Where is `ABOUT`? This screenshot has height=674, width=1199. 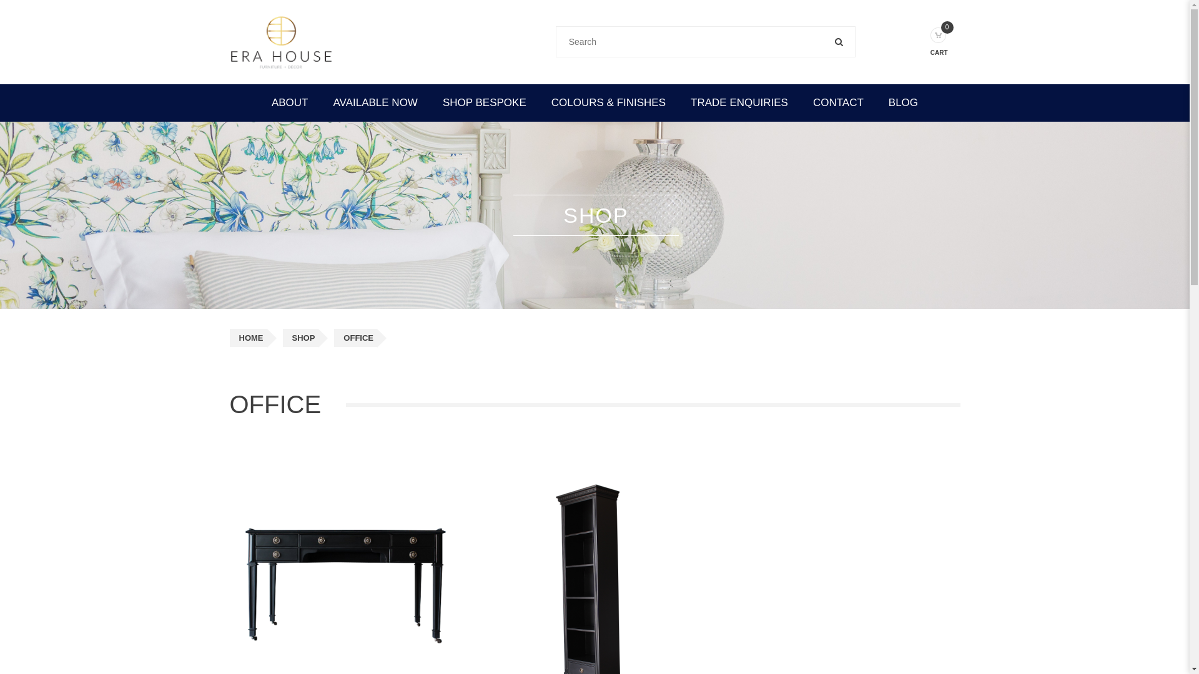
ABOUT is located at coordinates (290, 103).